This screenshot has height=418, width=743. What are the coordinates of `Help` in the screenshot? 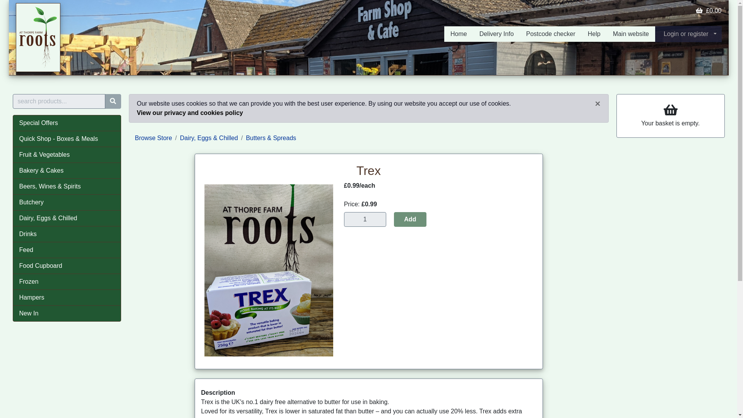 It's located at (594, 34).